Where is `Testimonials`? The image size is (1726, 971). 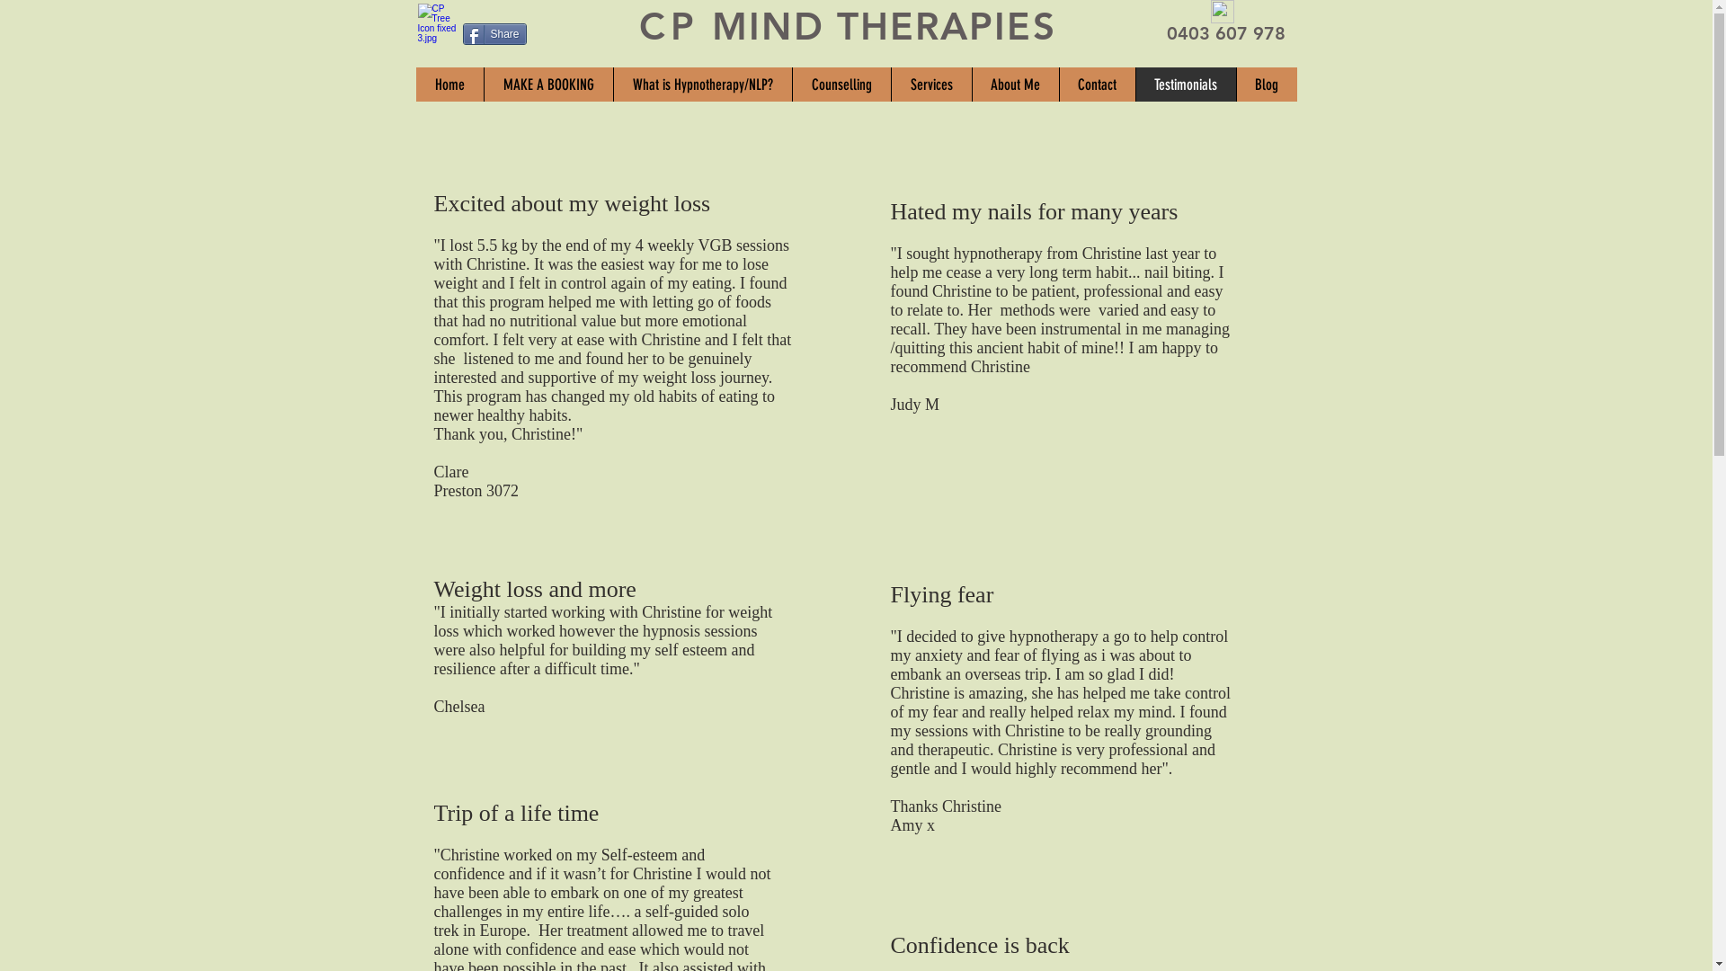
Testimonials is located at coordinates (1185, 85).